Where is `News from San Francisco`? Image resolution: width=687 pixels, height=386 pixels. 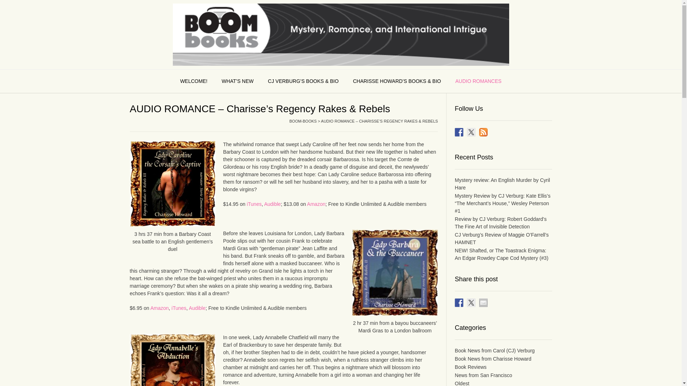 News from San Francisco is located at coordinates (483, 375).